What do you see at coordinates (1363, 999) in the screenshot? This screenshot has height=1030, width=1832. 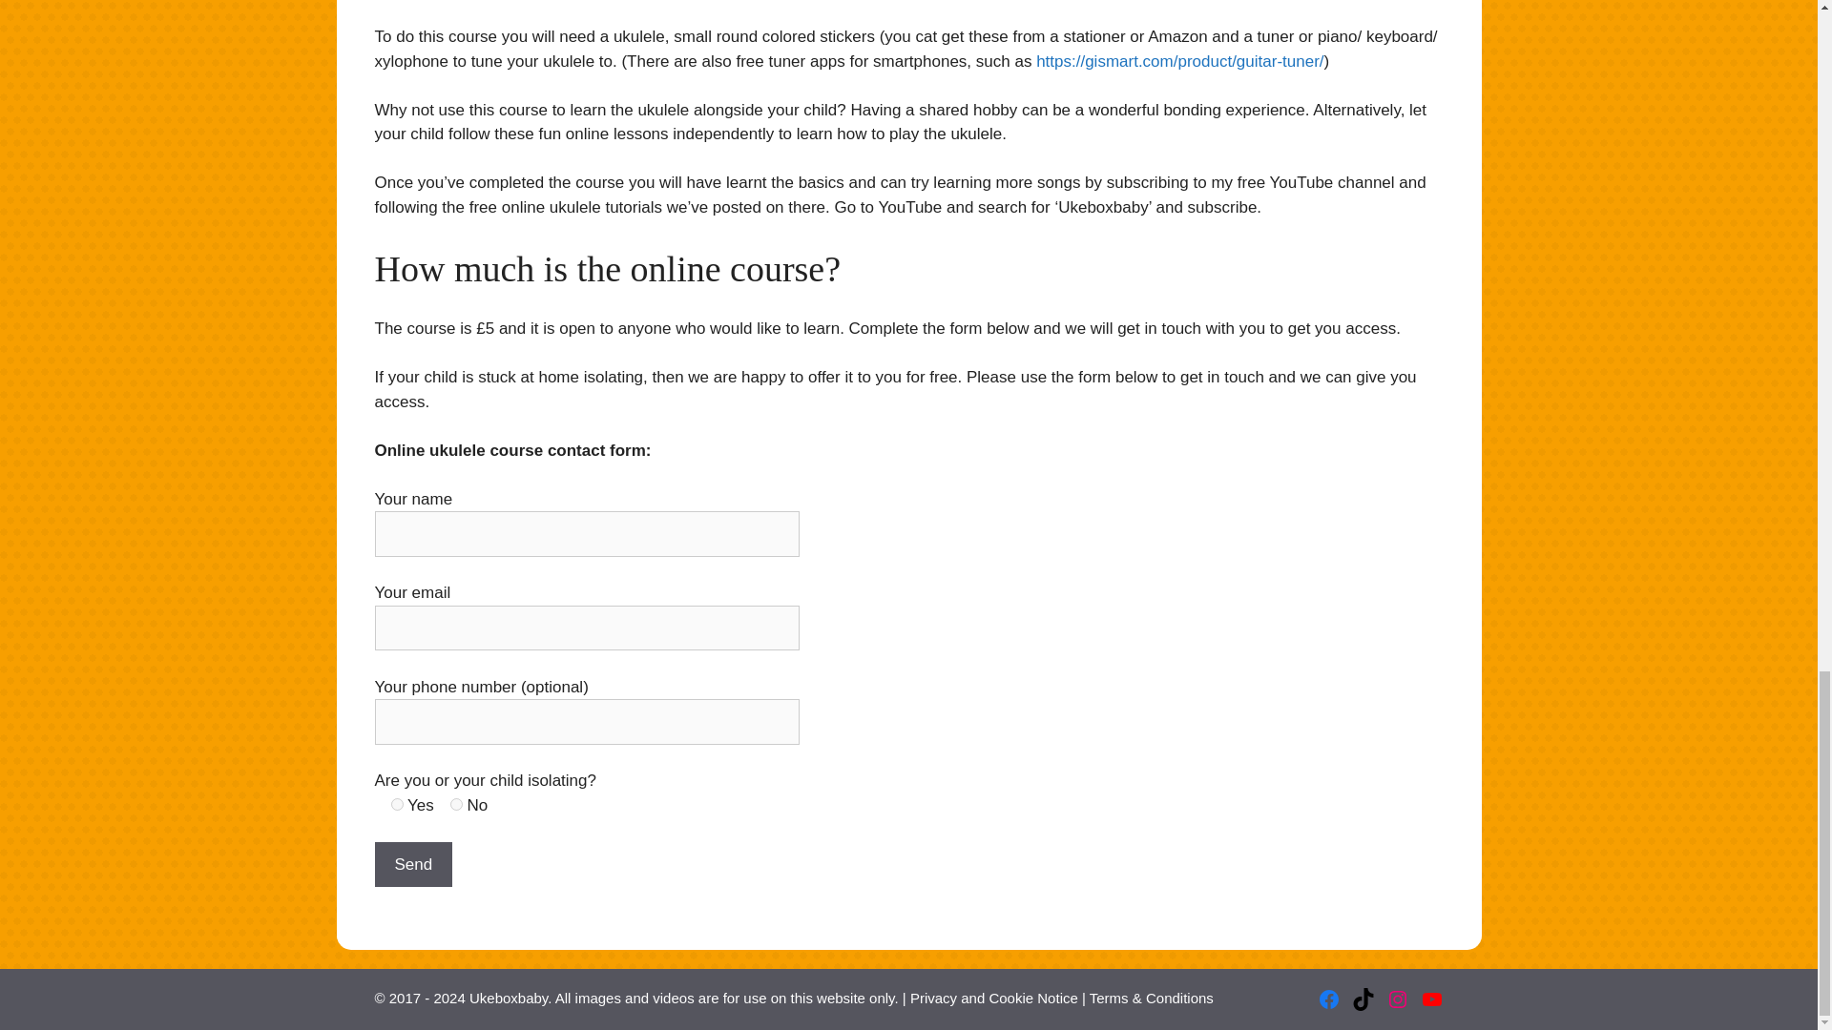 I see `TikTok` at bounding box center [1363, 999].